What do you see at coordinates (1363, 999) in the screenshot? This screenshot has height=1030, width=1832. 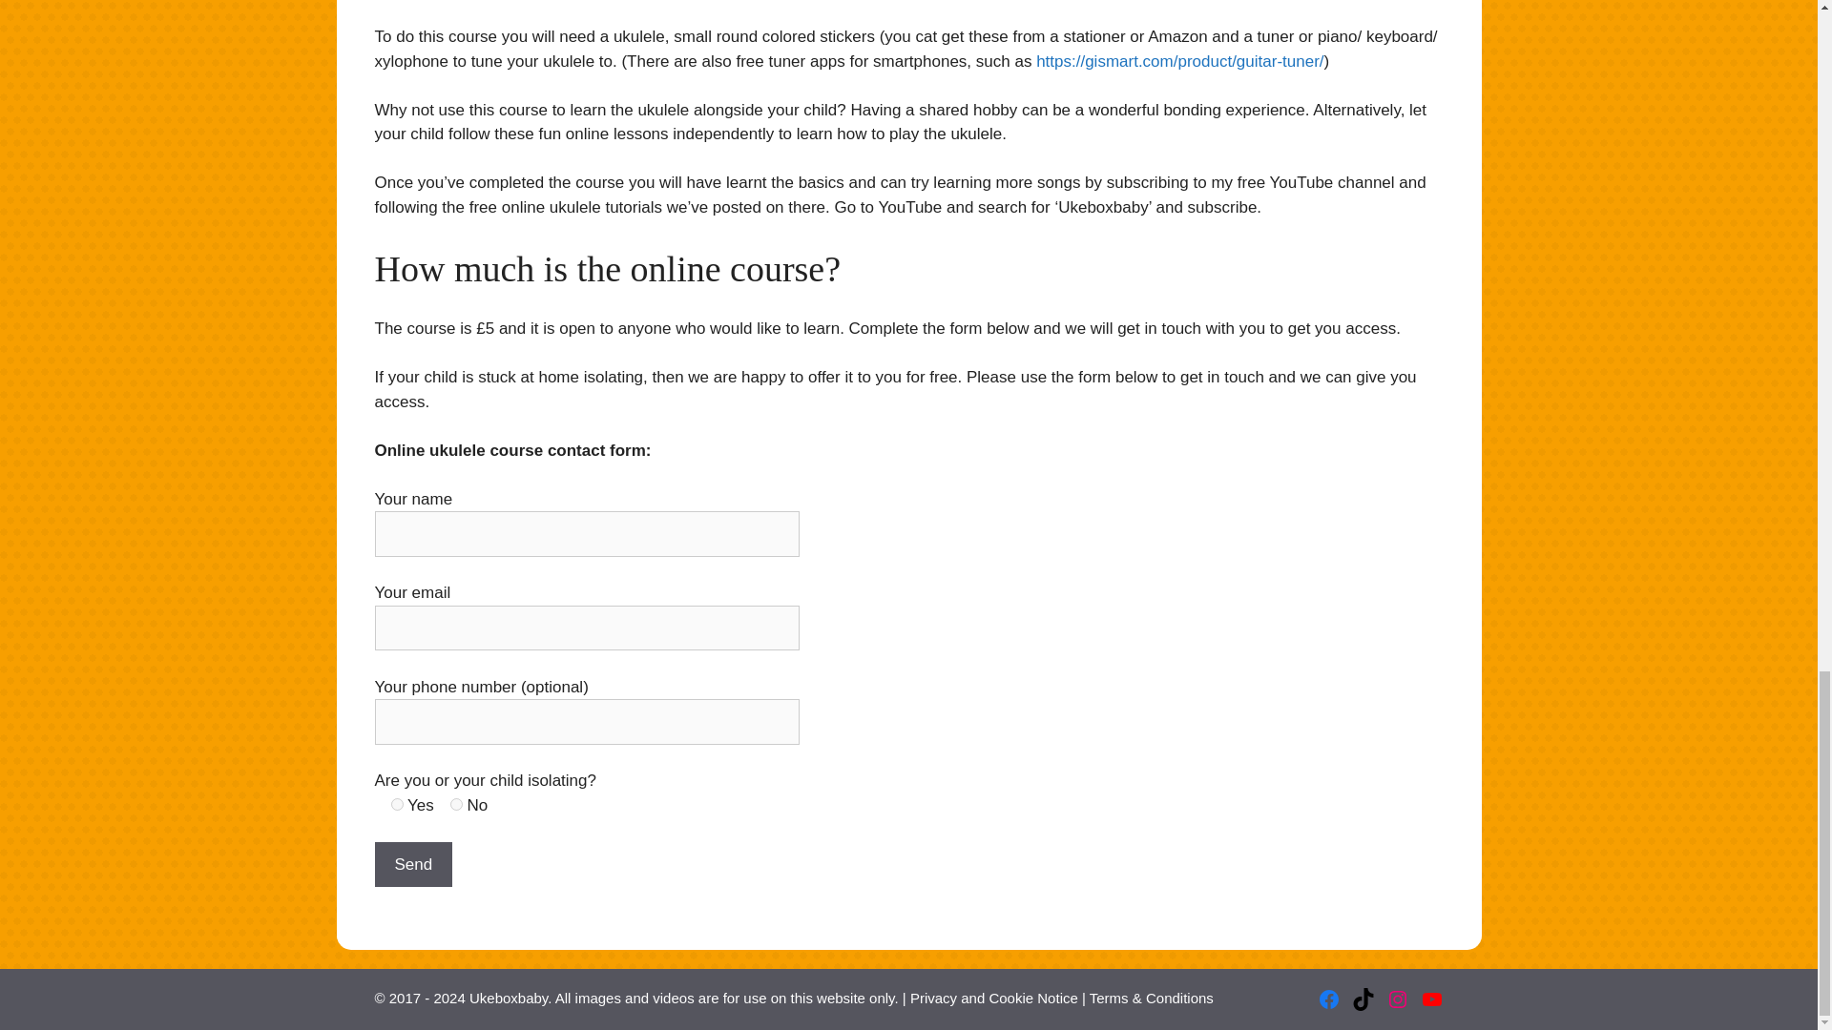 I see `TikTok` at bounding box center [1363, 999].